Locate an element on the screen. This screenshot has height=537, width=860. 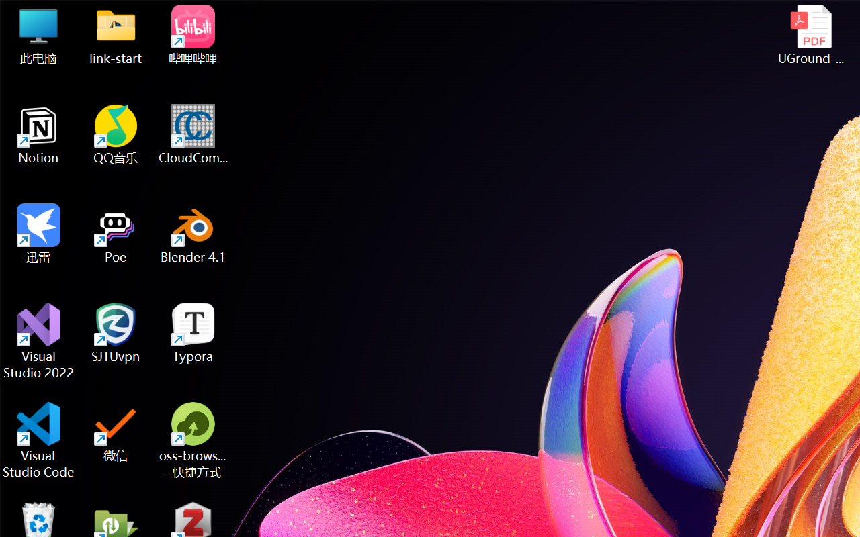
Typora is located at coordinates (193, 333).